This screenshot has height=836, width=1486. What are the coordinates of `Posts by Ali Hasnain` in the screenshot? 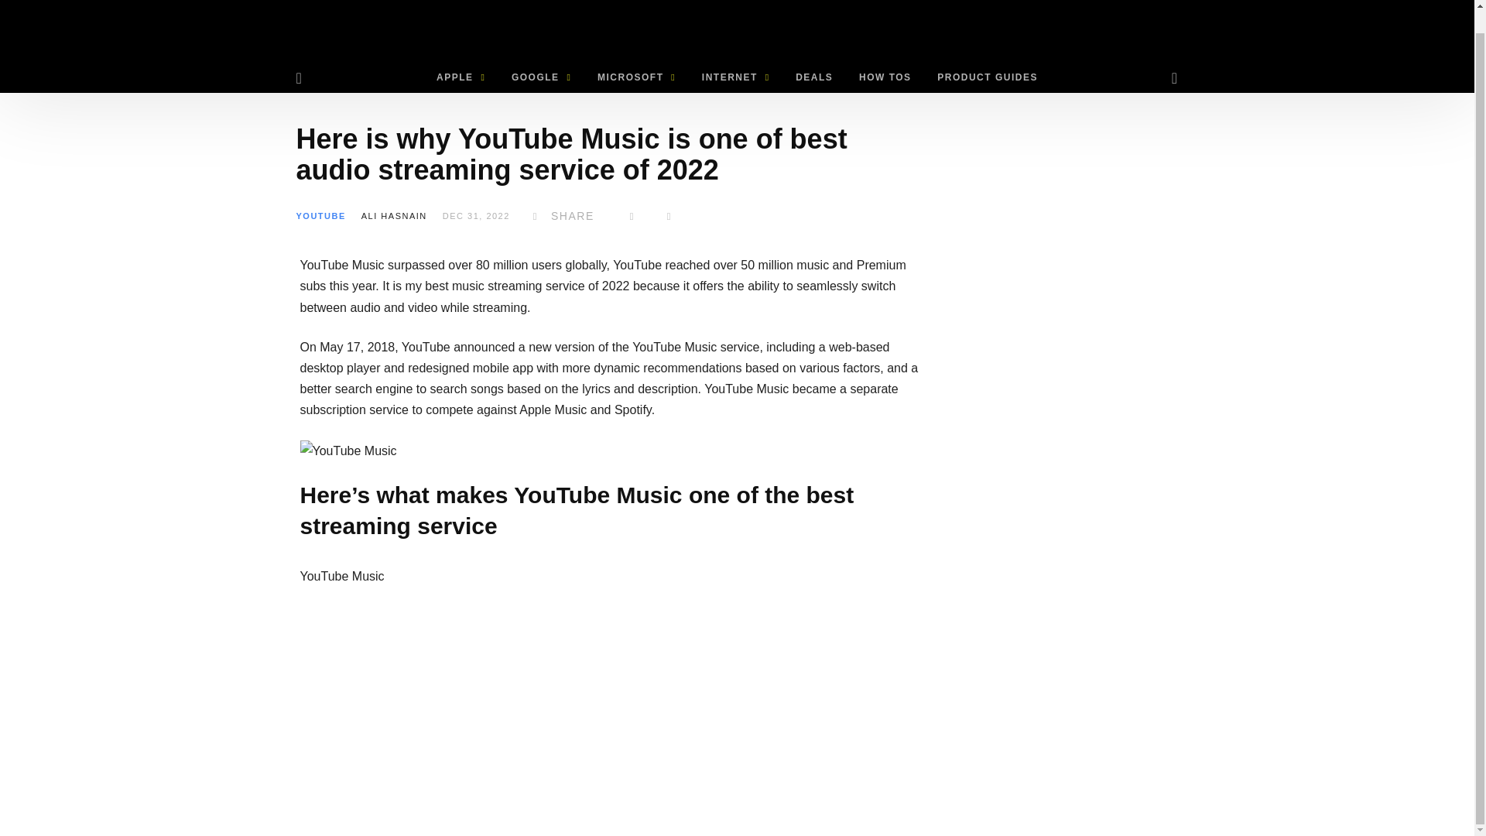 It's located at (394, 216).